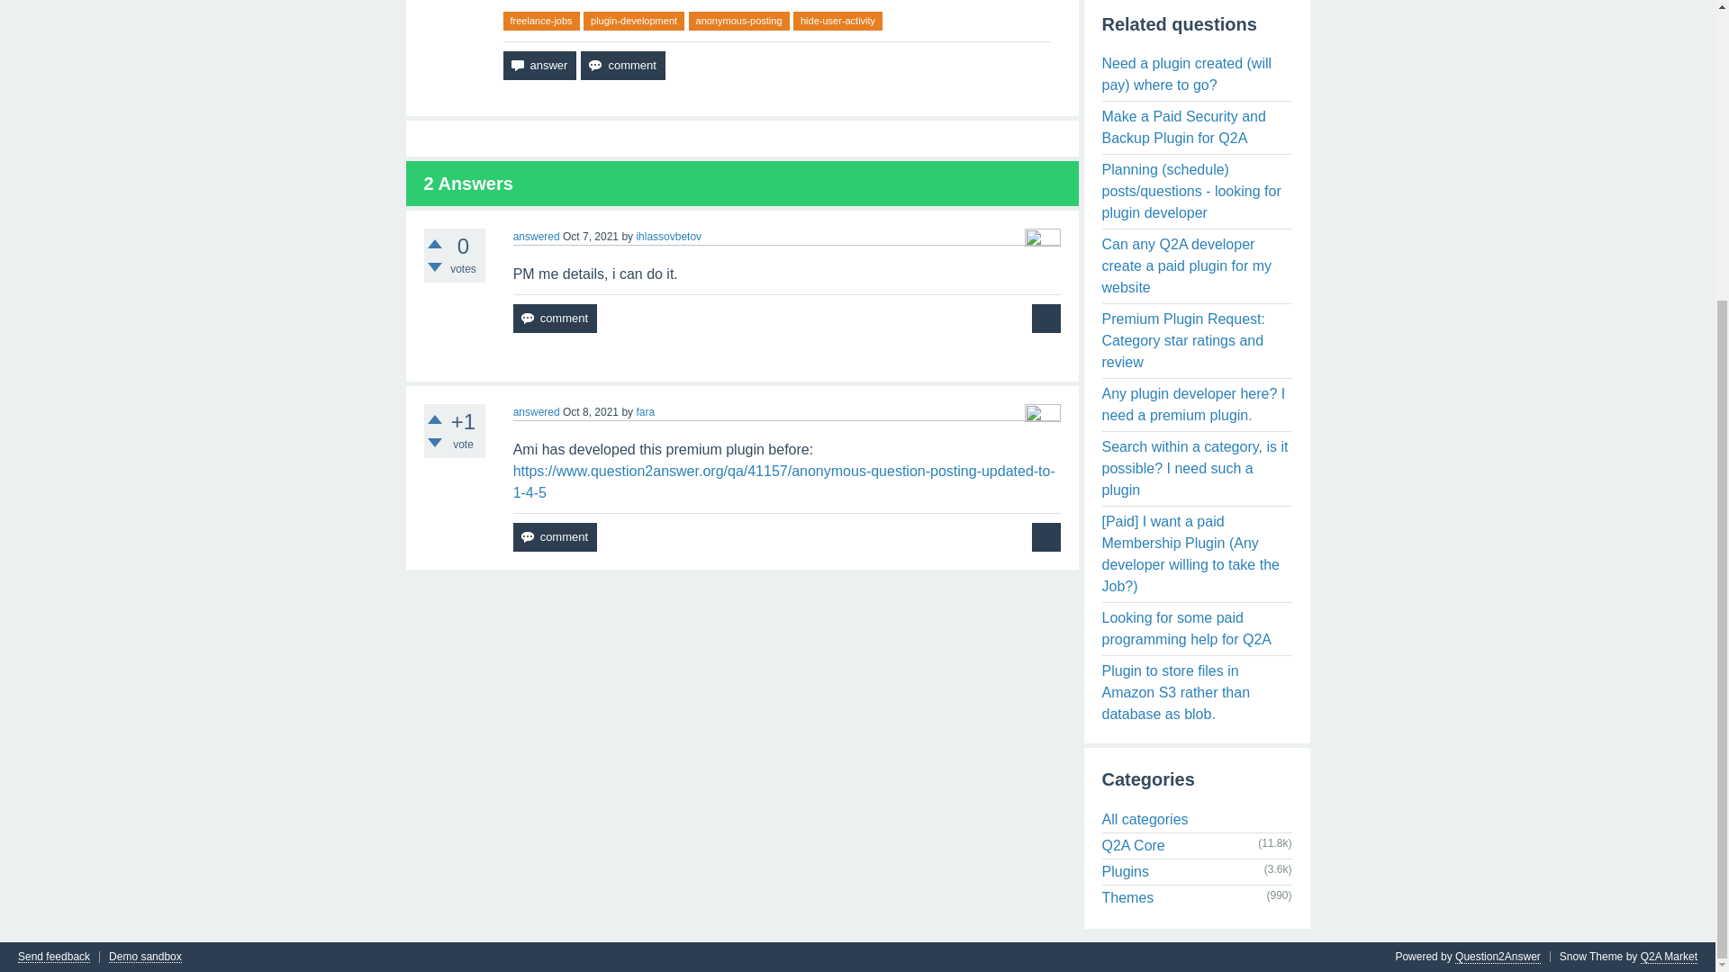 This screenshot has height=972, width=1729. Describe the element at coordinates (434, 419) in the screenshot. I see `Click to vote up` at that location.